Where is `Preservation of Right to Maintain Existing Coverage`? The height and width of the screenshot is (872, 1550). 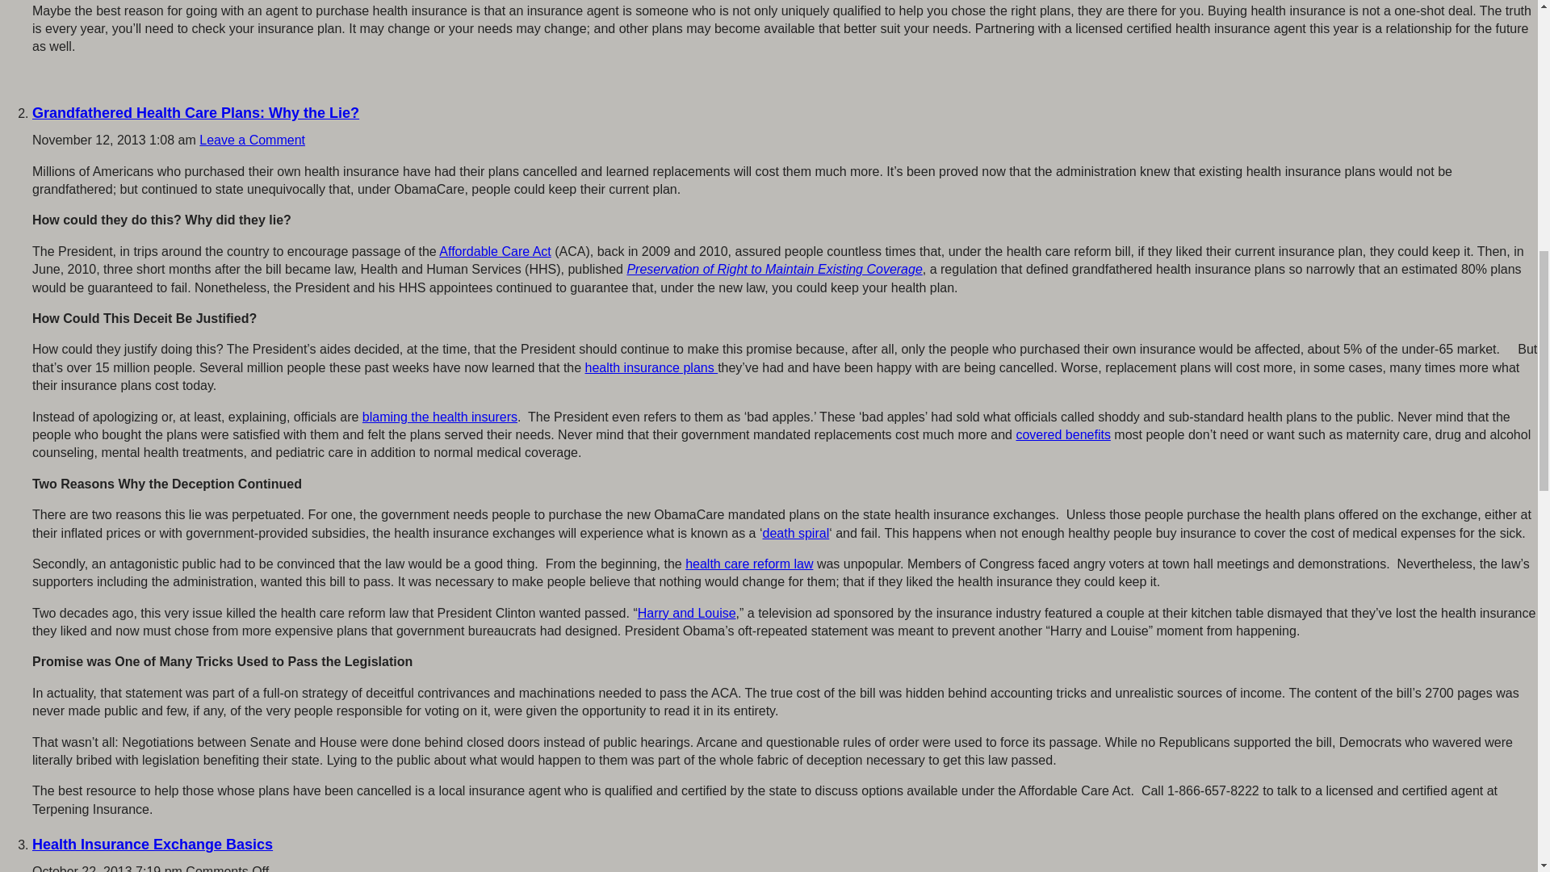 Preservation of Right to Maintain Existing Coverage is located at coordinates (773, 270).